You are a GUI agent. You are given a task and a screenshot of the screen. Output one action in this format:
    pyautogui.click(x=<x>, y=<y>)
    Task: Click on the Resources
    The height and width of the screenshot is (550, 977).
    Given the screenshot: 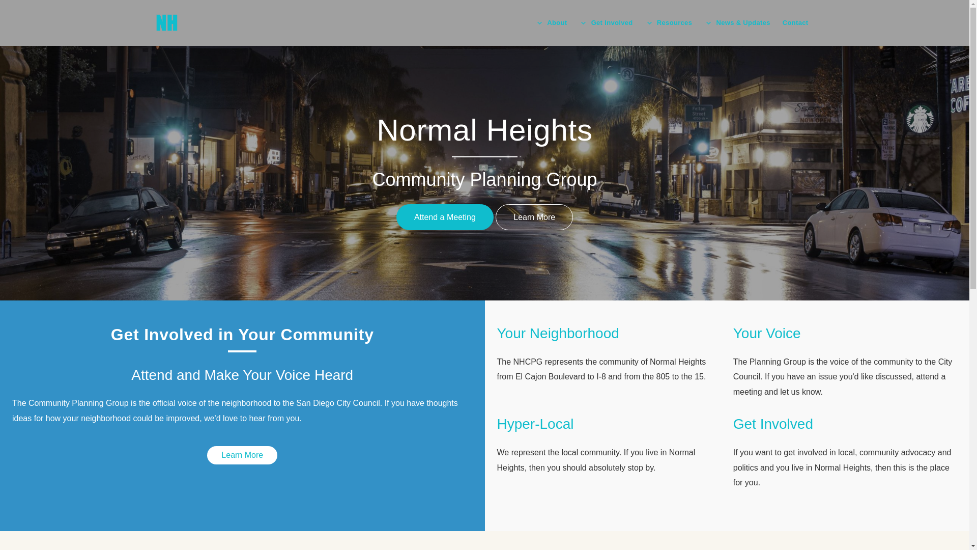 What is the action you would take?
    pyautogui.click(x=674, y=22)
    